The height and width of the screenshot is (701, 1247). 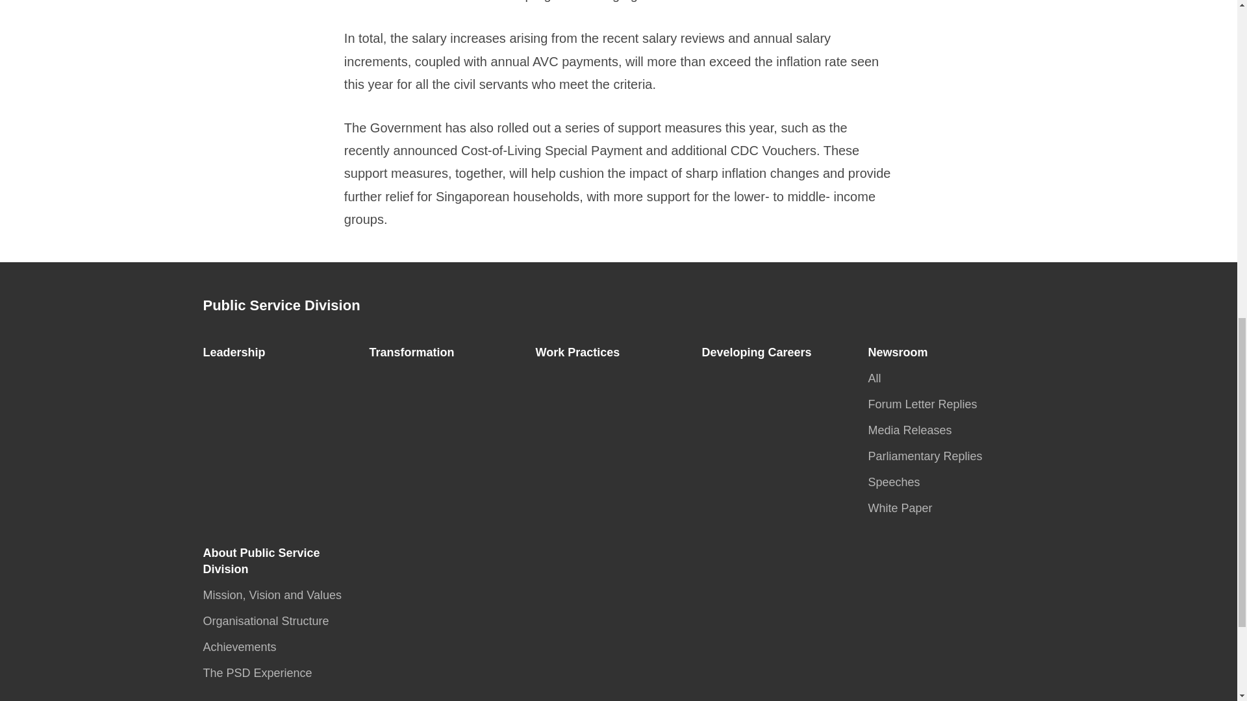 I want to click on Newsroom, so click(x=901, y=352).